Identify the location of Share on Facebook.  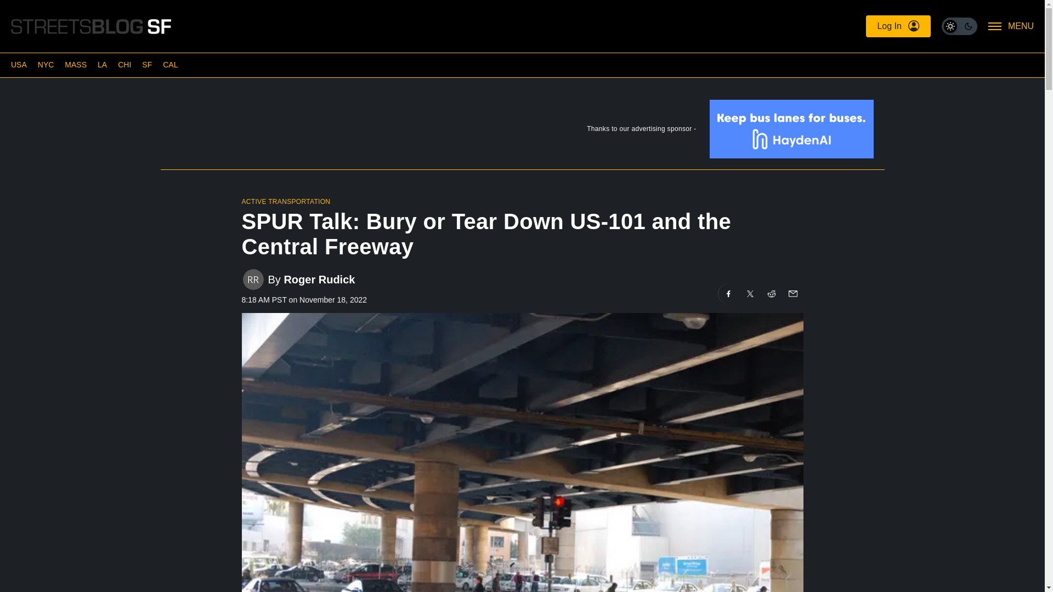
(728, 294).